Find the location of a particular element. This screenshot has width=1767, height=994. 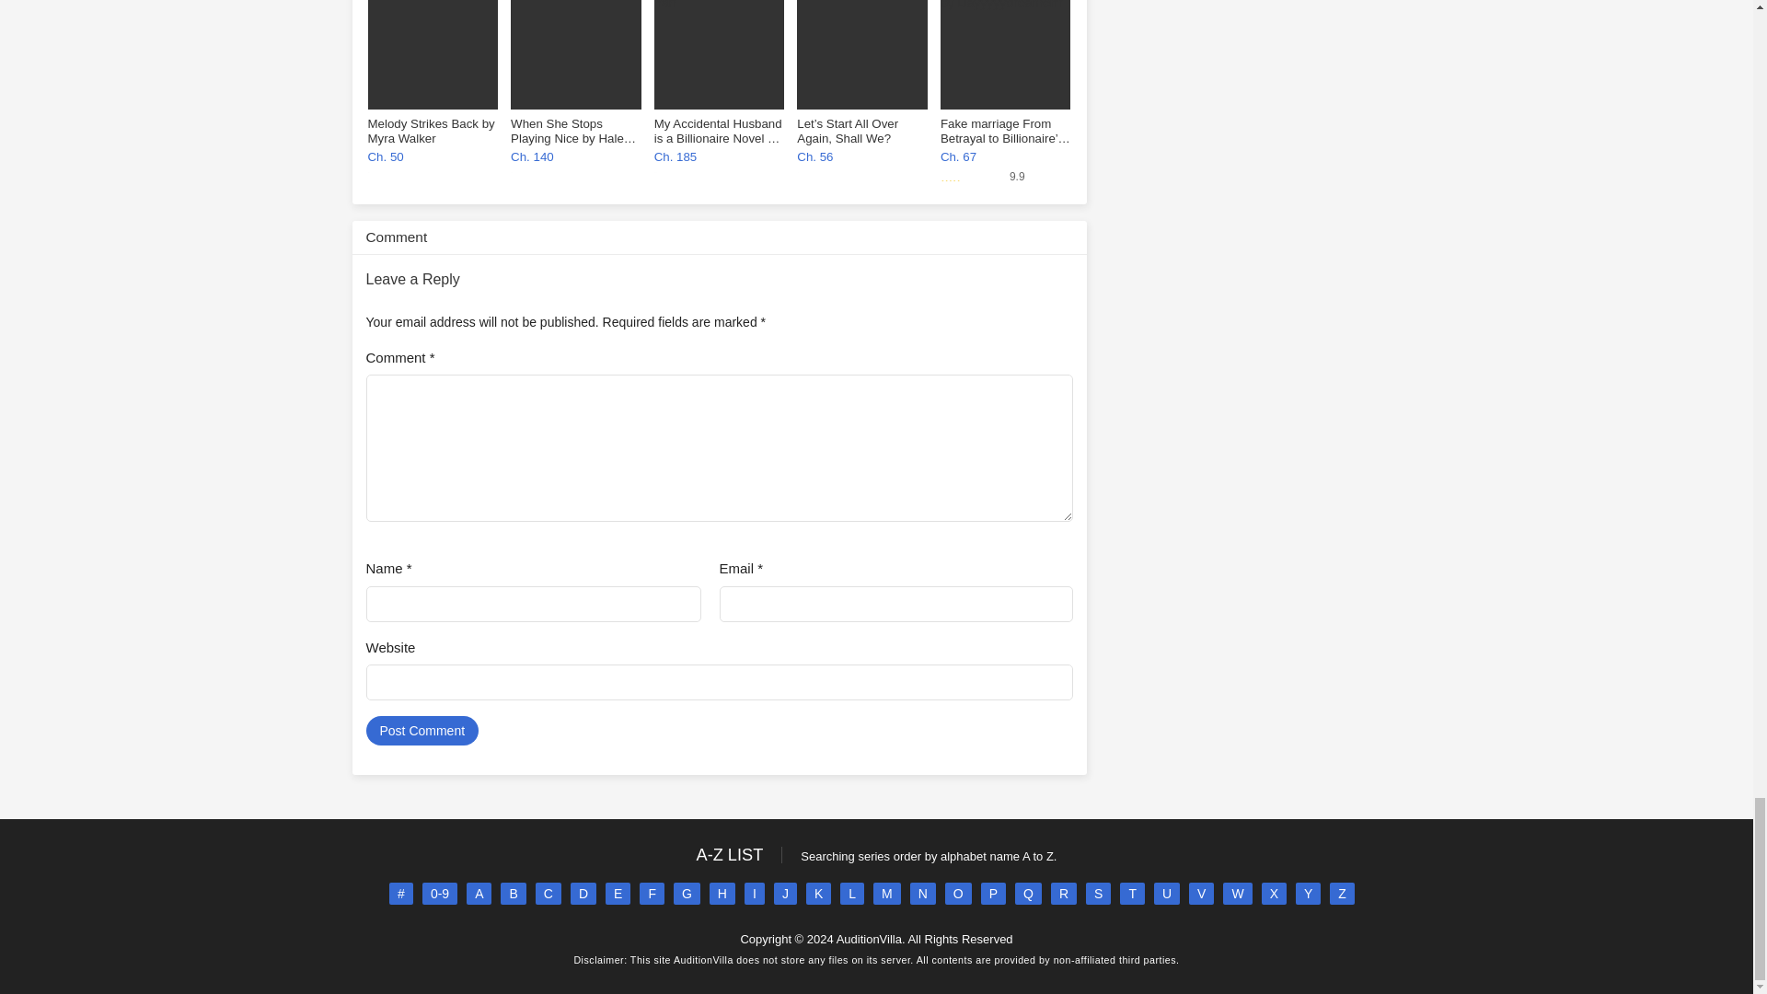

My Accidental Husband is a Billionaire Novel by Mr Yan is located at coordinates (719, 61).